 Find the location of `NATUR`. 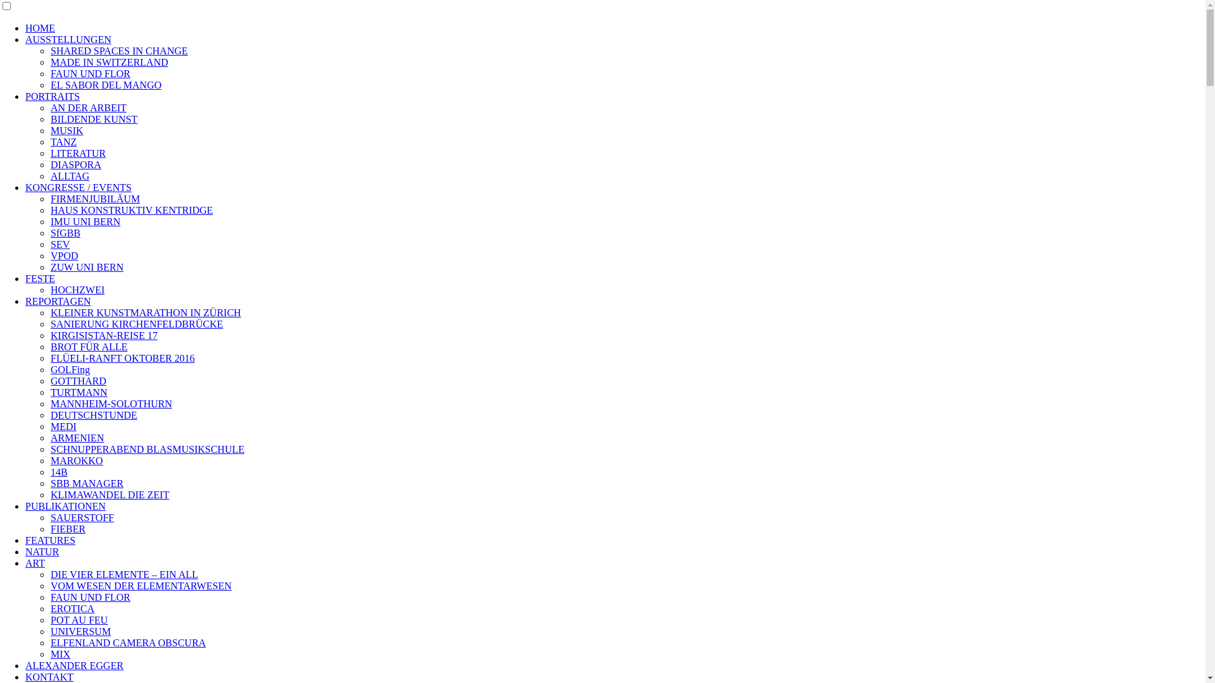

NATUR is located at coordinates (42, 551).